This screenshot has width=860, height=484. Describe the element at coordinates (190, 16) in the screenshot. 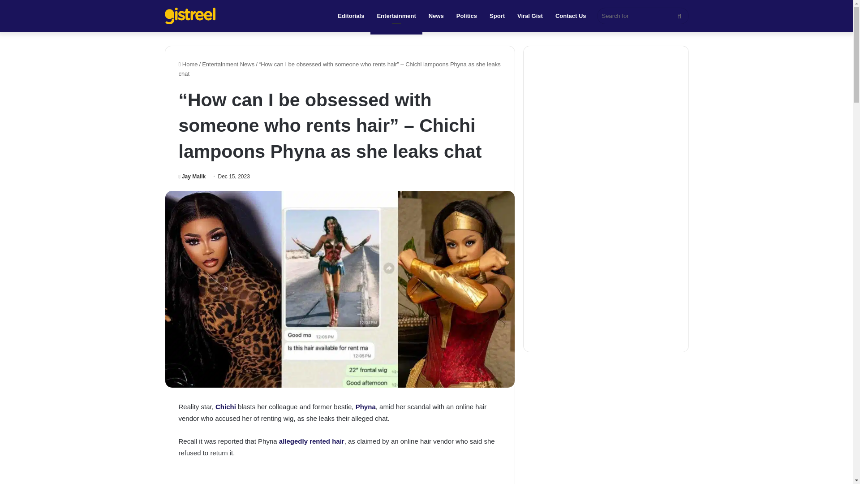

I see `GistReel Entertainment` at that location.